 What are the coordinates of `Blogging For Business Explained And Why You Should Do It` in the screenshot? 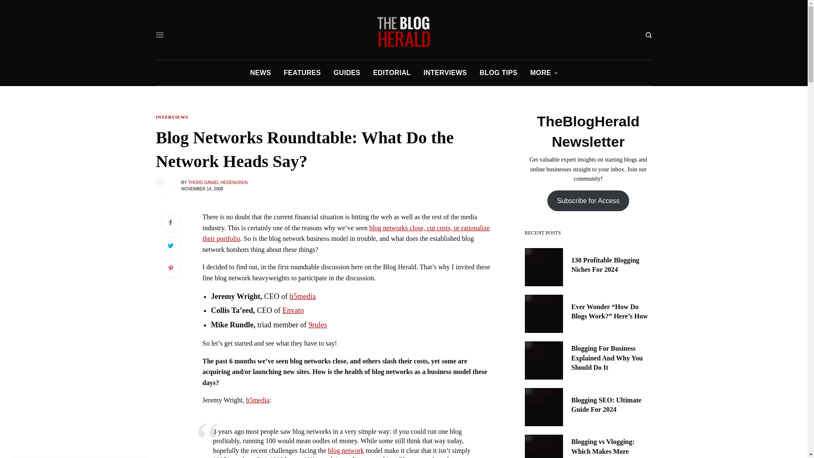 It's located at (611, 358).